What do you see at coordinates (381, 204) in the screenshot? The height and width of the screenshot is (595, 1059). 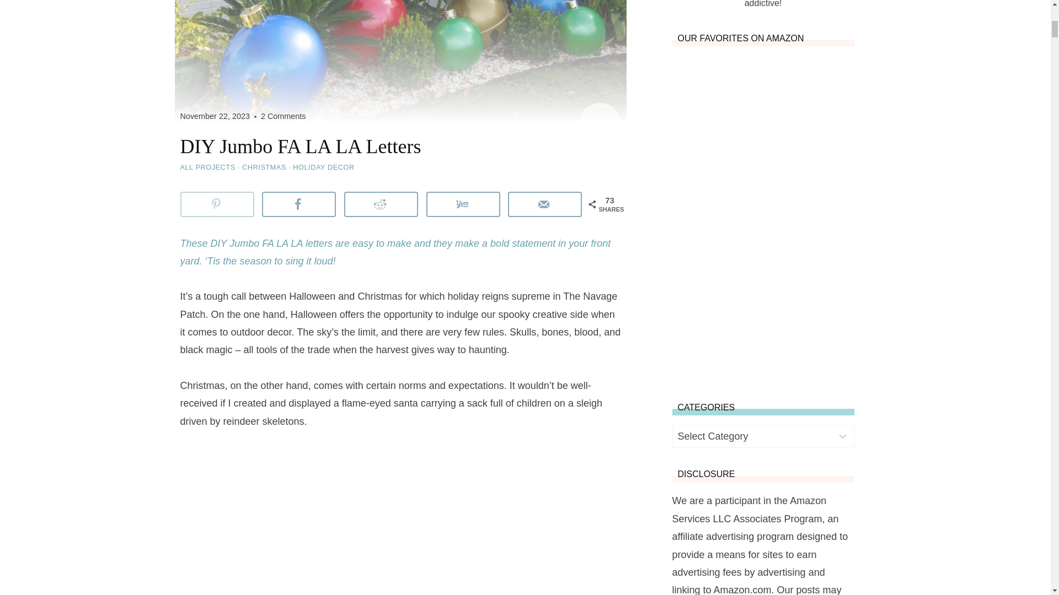 I see `Share on Reddit` at bounding box center [381, 204].